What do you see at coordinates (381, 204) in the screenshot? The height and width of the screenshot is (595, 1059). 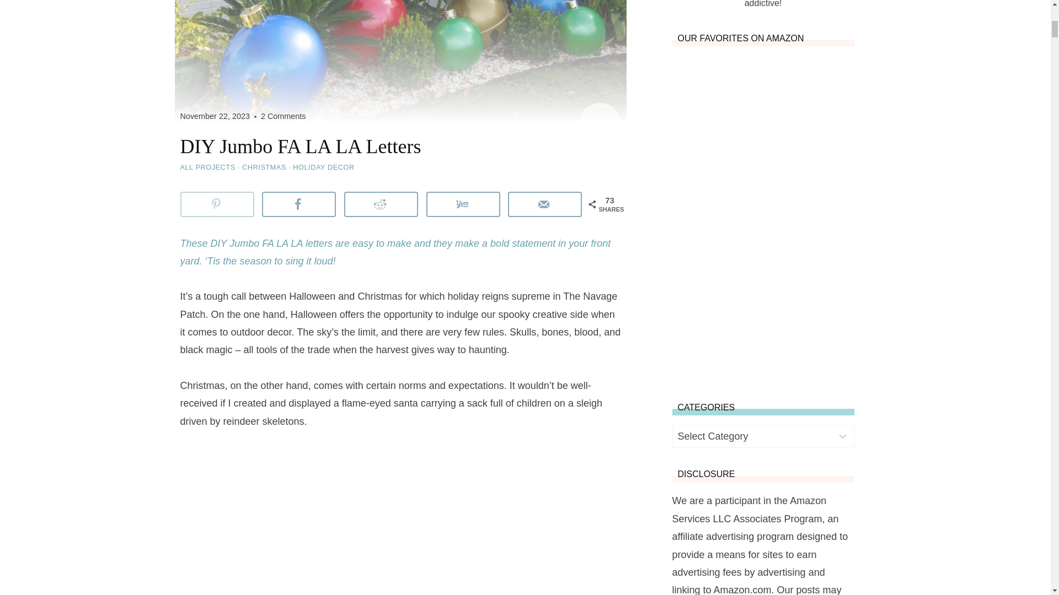 I see `Share on Reddit` at bounding box center [381, 204].